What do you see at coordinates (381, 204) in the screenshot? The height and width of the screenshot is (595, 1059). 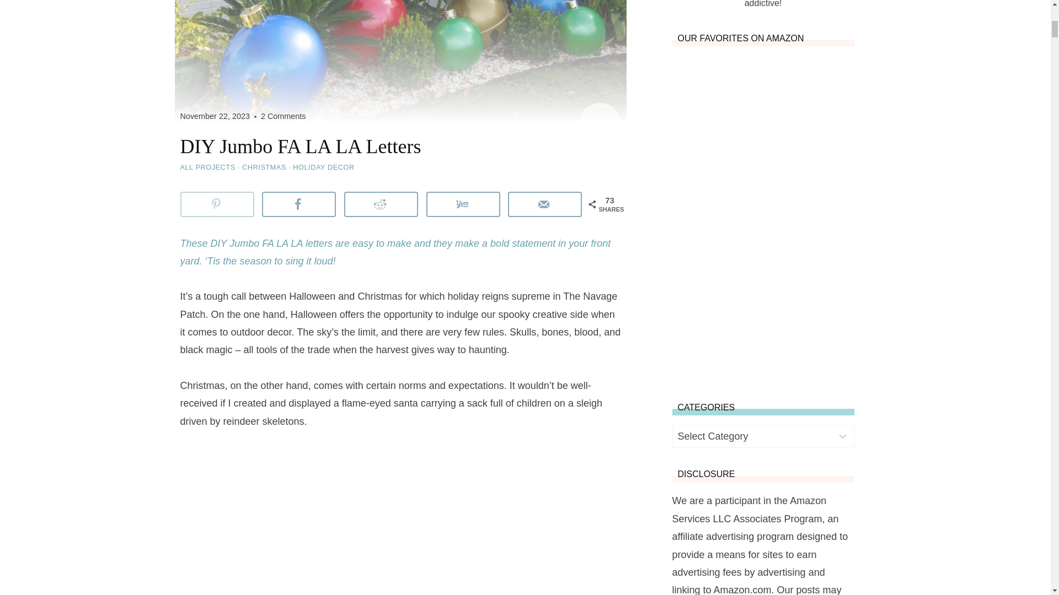 I see `Share on Reddit` at bounding box center [381, 204].